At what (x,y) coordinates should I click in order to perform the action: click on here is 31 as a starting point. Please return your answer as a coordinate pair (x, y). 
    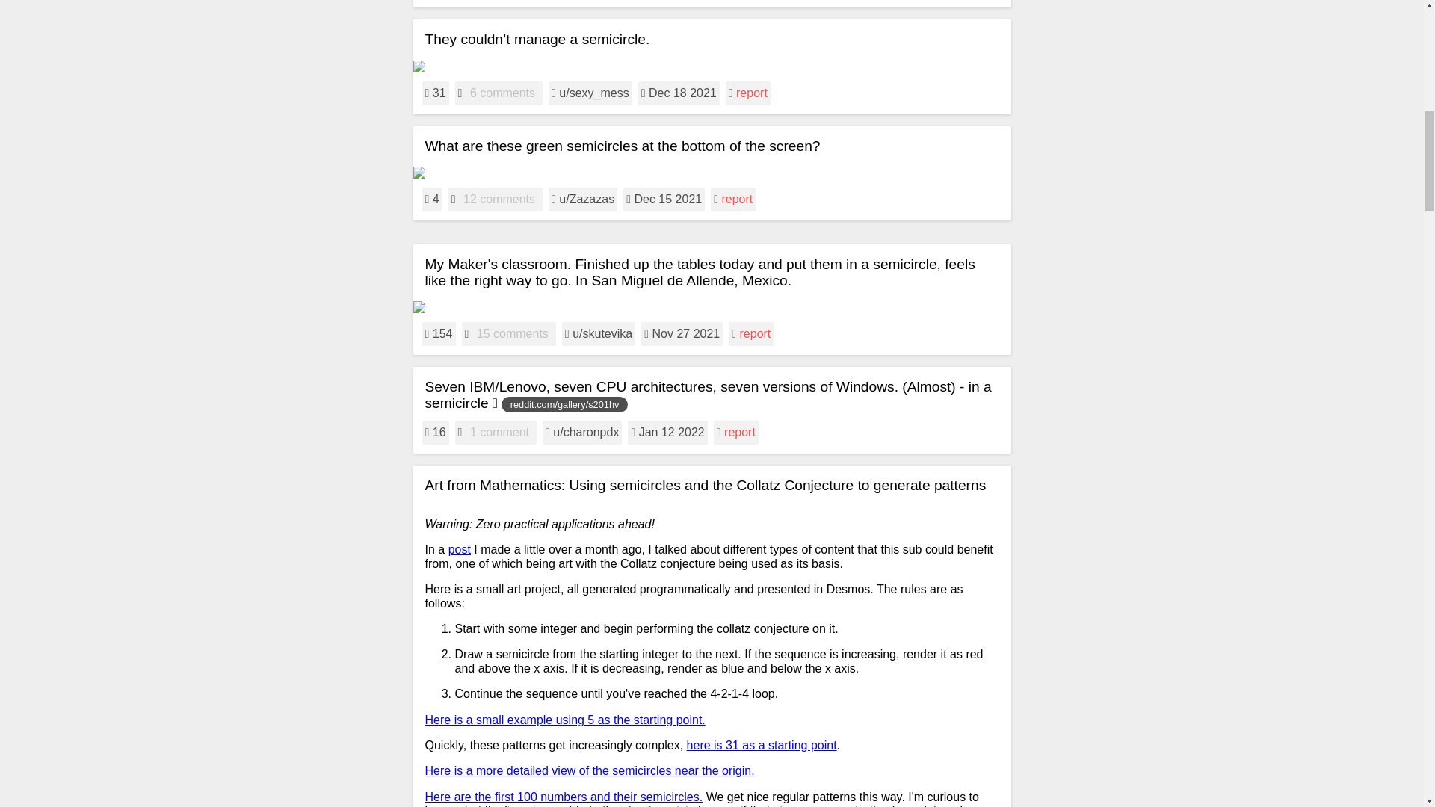
    Looking at the image, I should click on (762, 745).